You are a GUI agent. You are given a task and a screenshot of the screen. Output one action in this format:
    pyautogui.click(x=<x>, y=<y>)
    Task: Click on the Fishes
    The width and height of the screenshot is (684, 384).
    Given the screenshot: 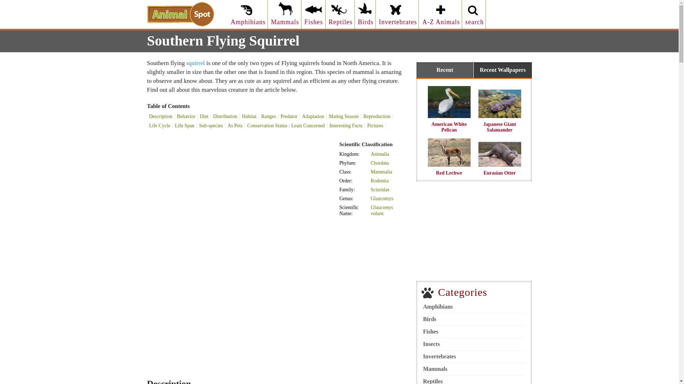 What is the action you would take?
    pyautogui.click(x=313, y=13)
    